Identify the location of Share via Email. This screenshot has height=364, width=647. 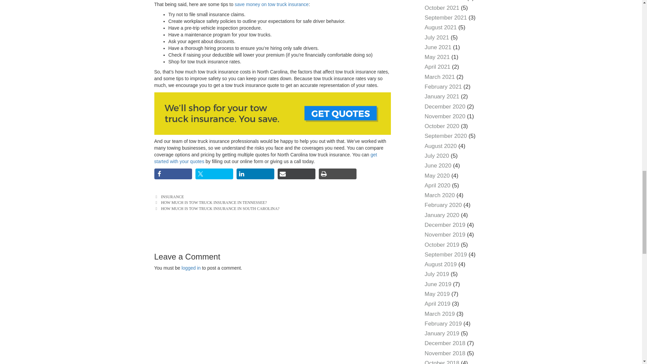
(297, 174).